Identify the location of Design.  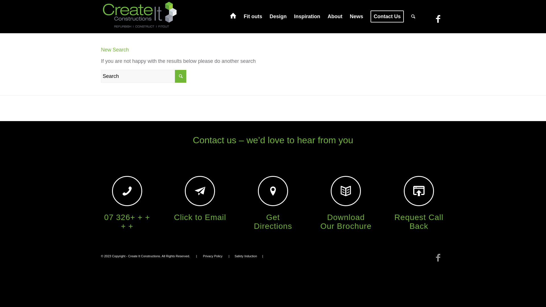
(278, 16).